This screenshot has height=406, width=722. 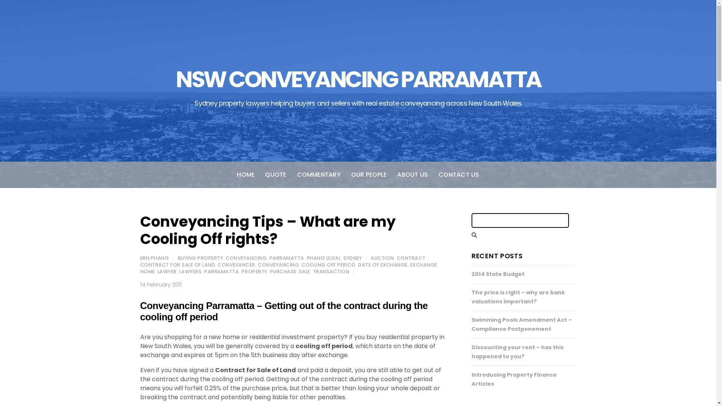 I want to click on CONVEYANCER, so click(x=237, y=265).